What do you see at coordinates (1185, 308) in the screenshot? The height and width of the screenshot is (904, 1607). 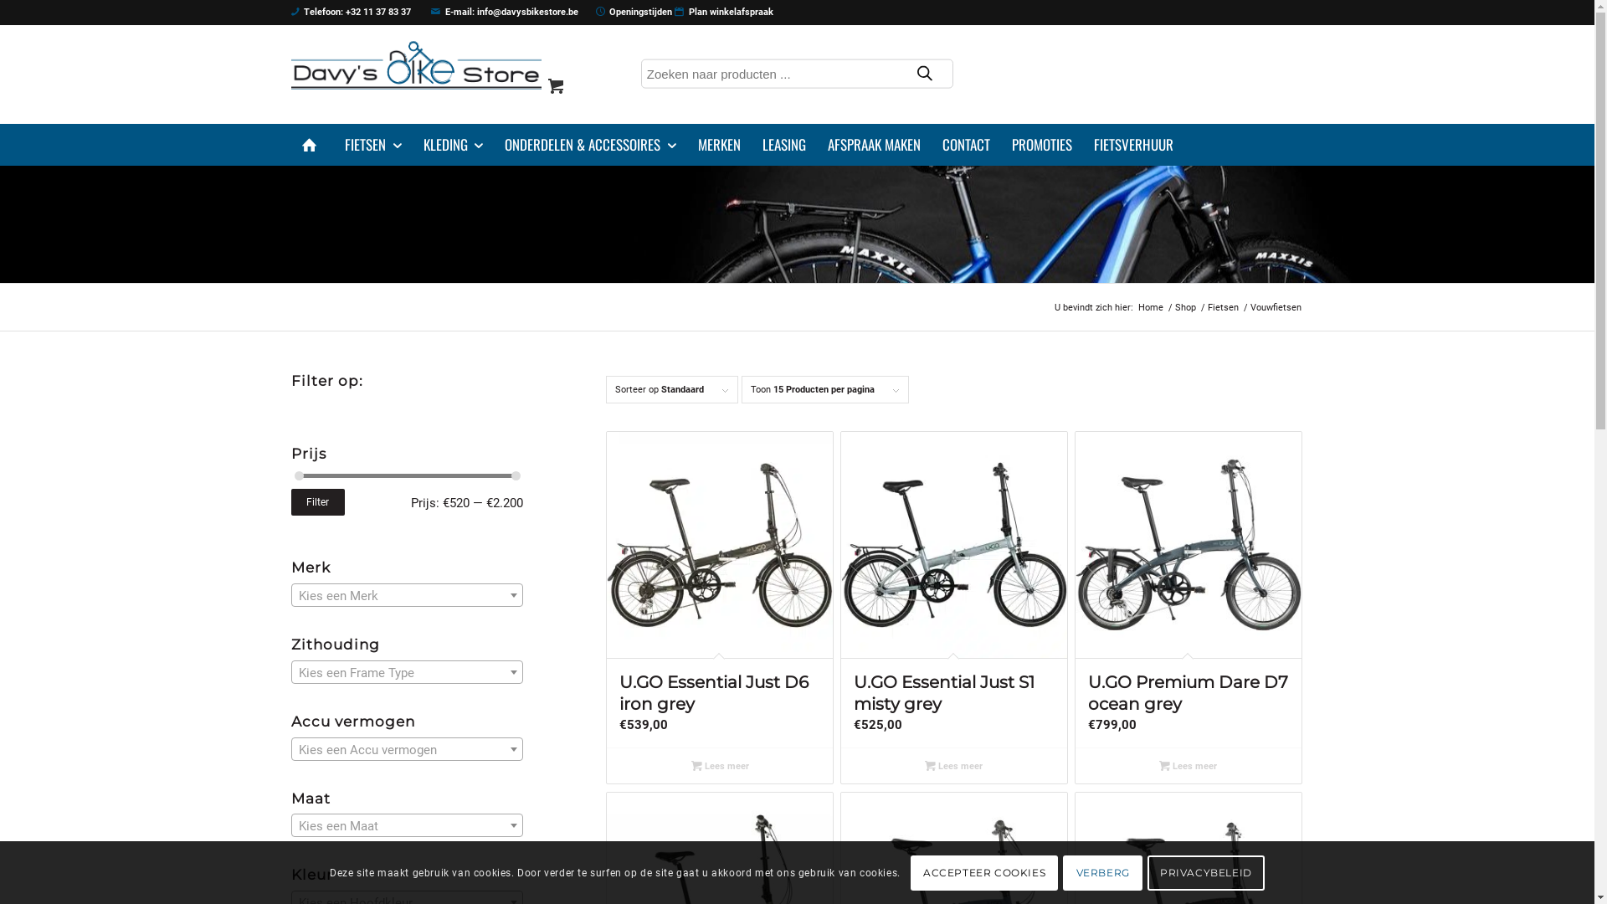 I see `Shop` at bounding box center [1185, 308].